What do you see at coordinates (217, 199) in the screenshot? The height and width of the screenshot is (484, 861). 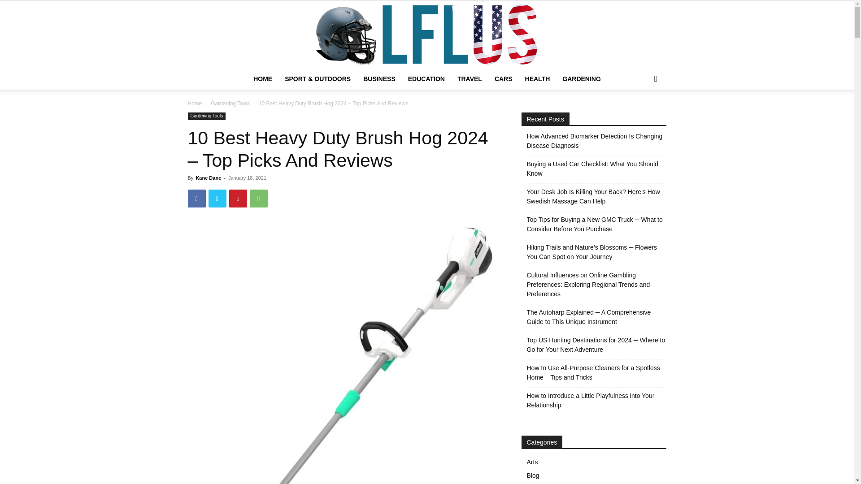 I see `Twitter` at bounding box center [217, 199].